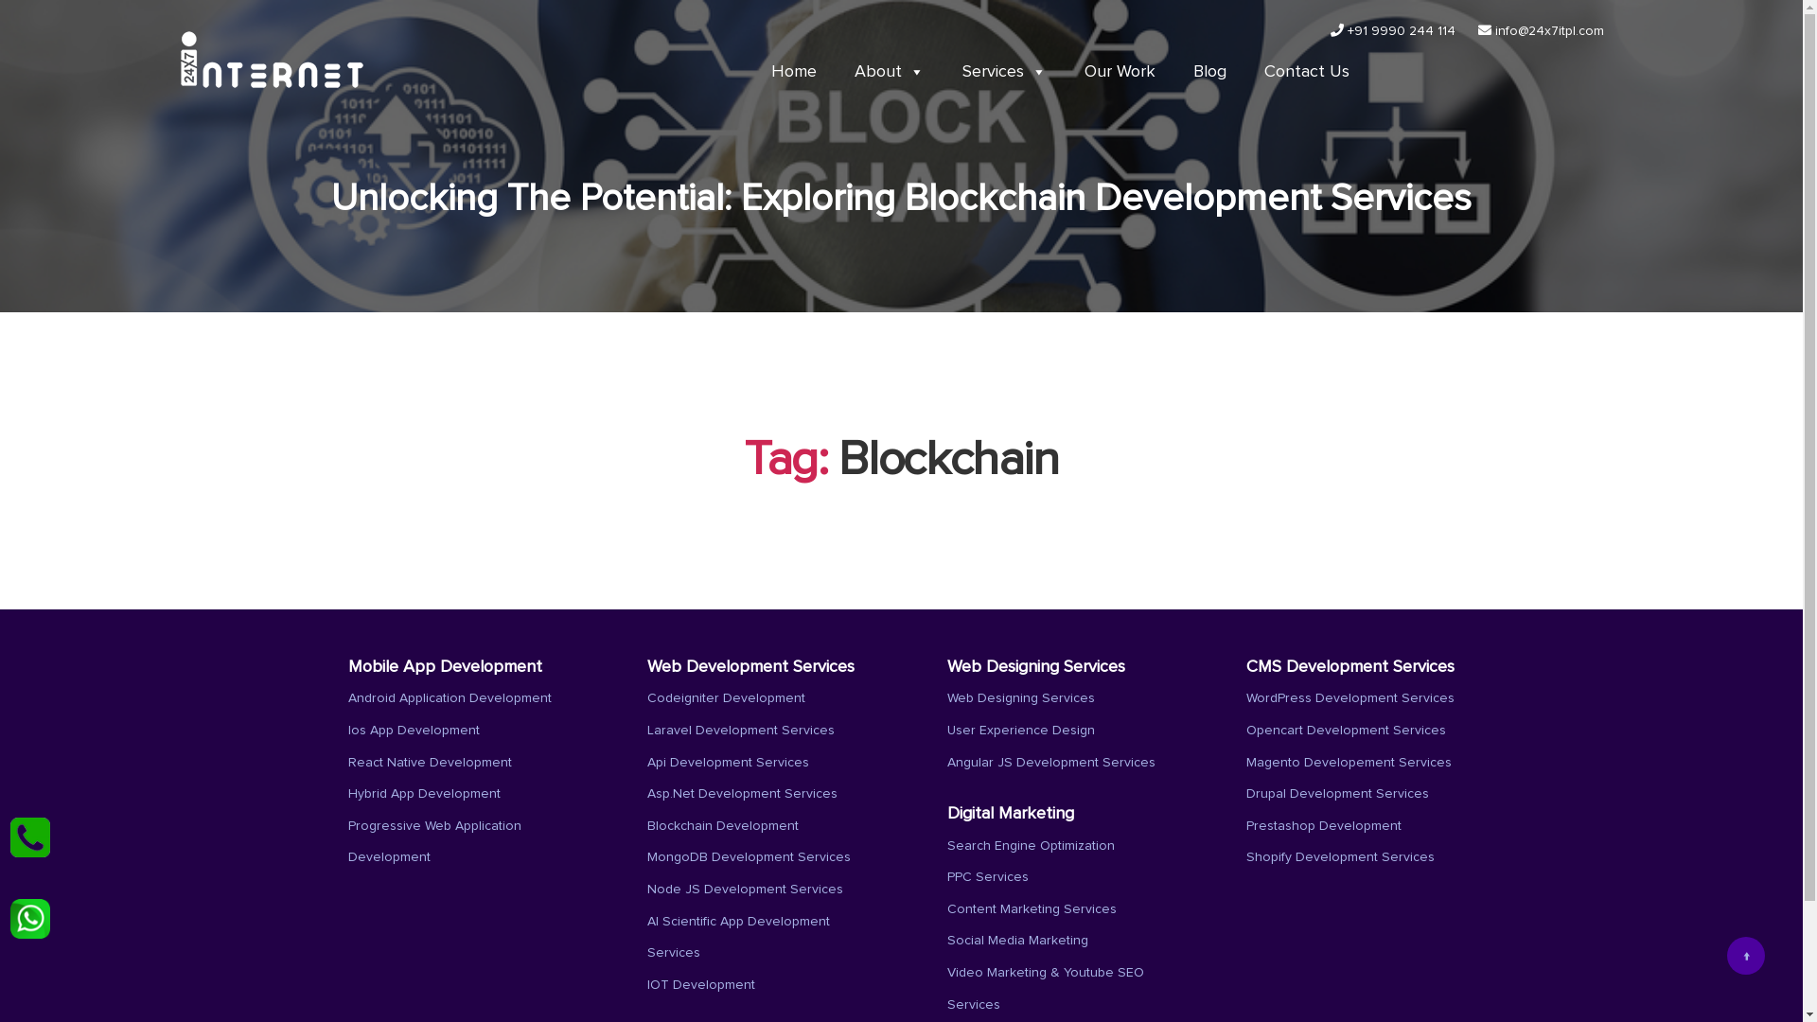  What do you see at coordinates (1020, 731) in the screenshot?
I see `User Experience Design` at bounding box center [1020, 731].